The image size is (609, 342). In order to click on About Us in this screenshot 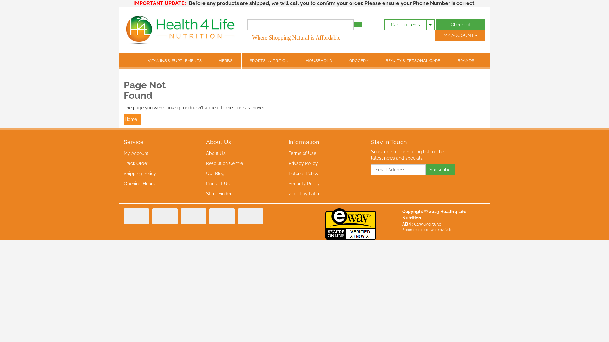, I will do `click(240, 153)`.